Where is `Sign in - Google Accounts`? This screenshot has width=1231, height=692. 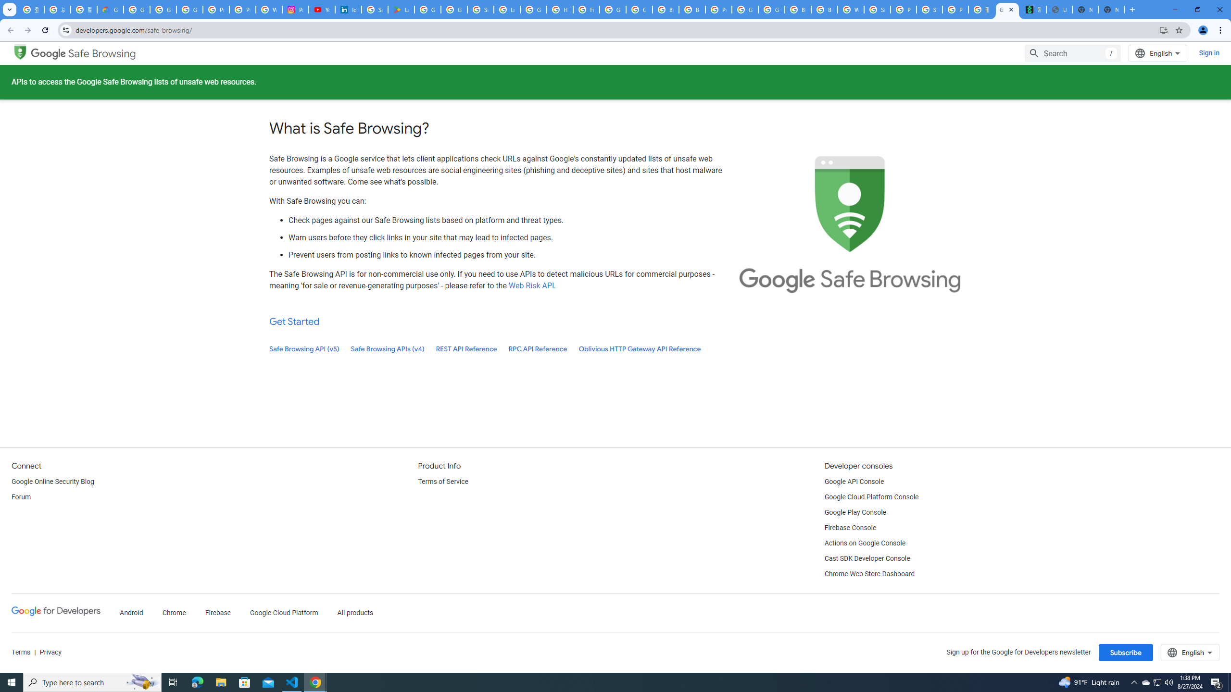 Sign in - Google Accounts is located at coordinates (480, 10).